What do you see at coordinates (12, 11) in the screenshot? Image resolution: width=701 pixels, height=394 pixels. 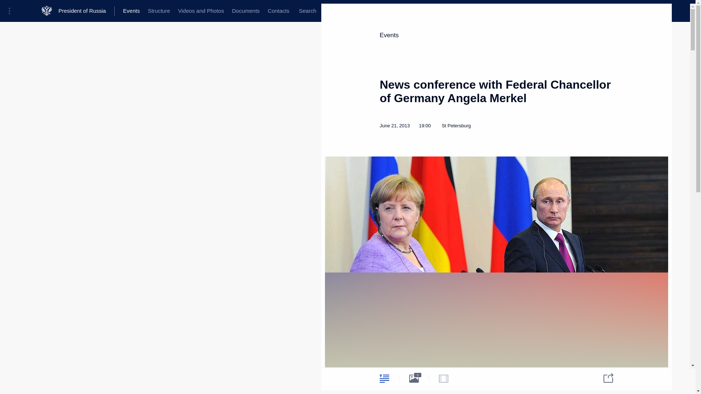 I see `Portal Menu` at bounding box center [12, 11].